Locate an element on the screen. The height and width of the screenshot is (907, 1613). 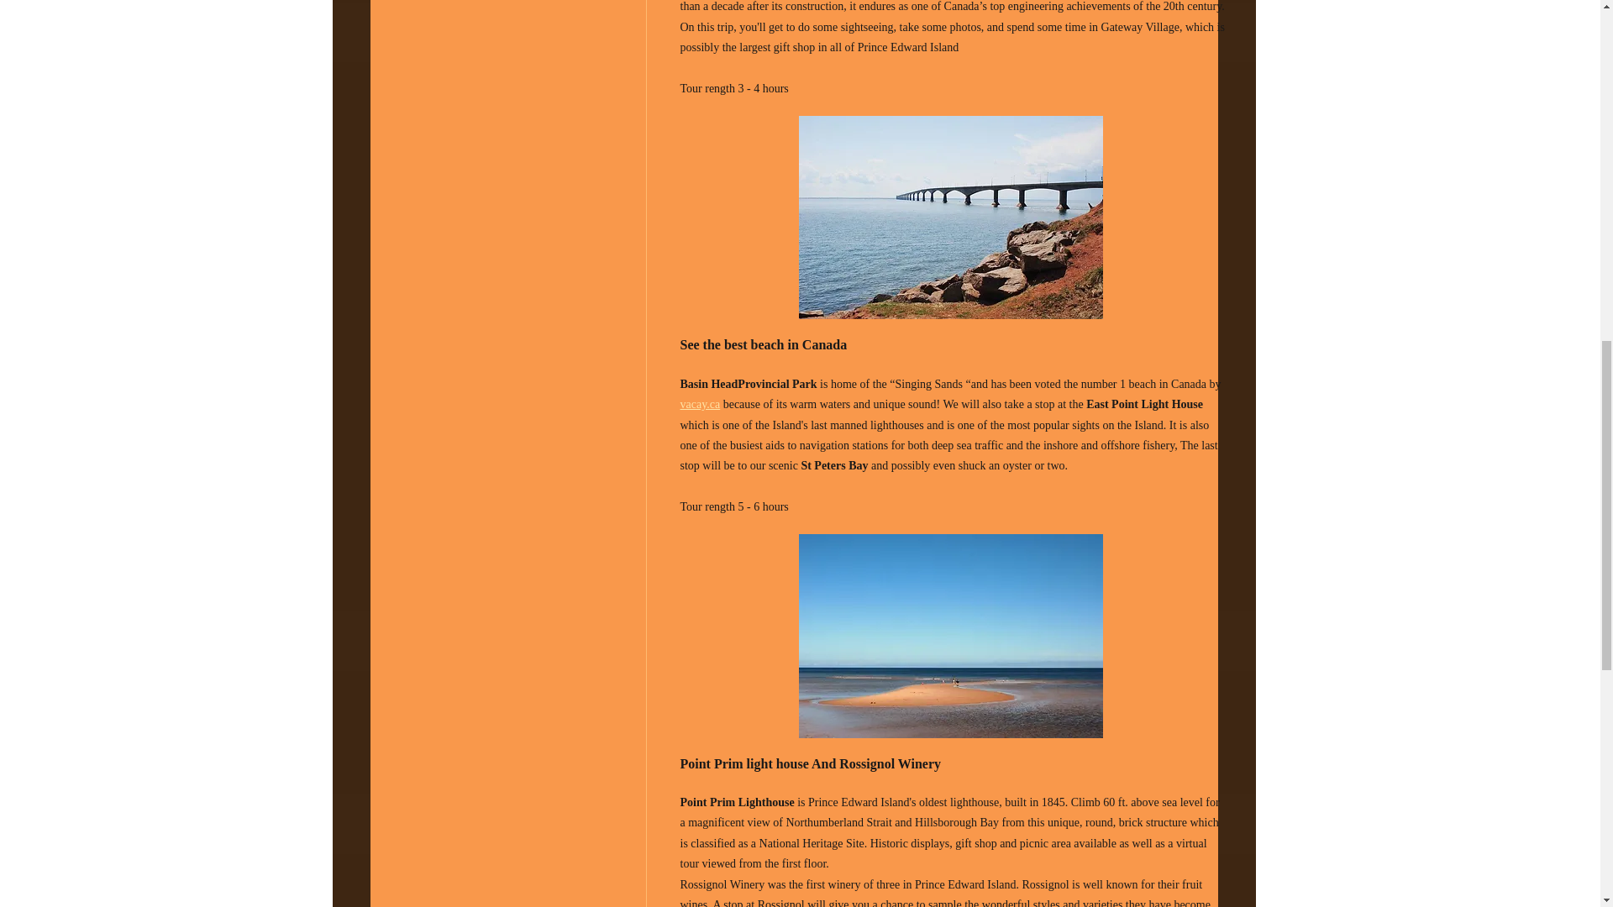
vacay.ca is located at coordinates (701, 405).